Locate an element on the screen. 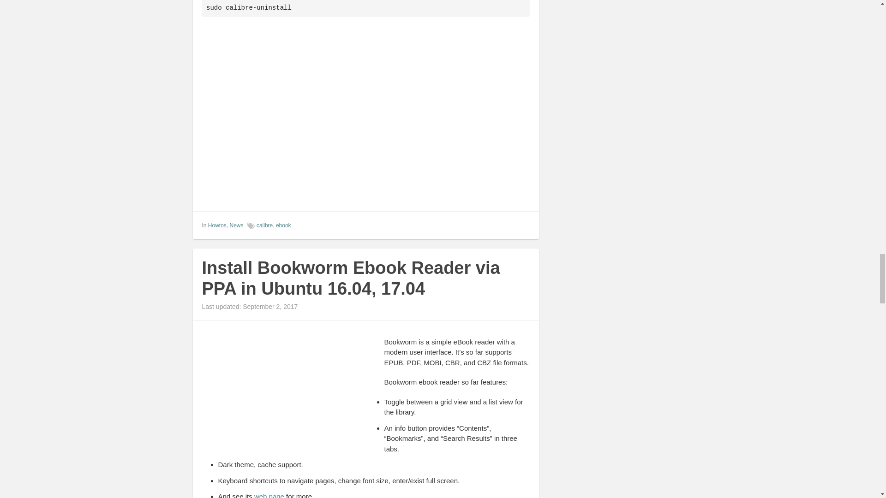  calibre is located at coordinates (265, 225).